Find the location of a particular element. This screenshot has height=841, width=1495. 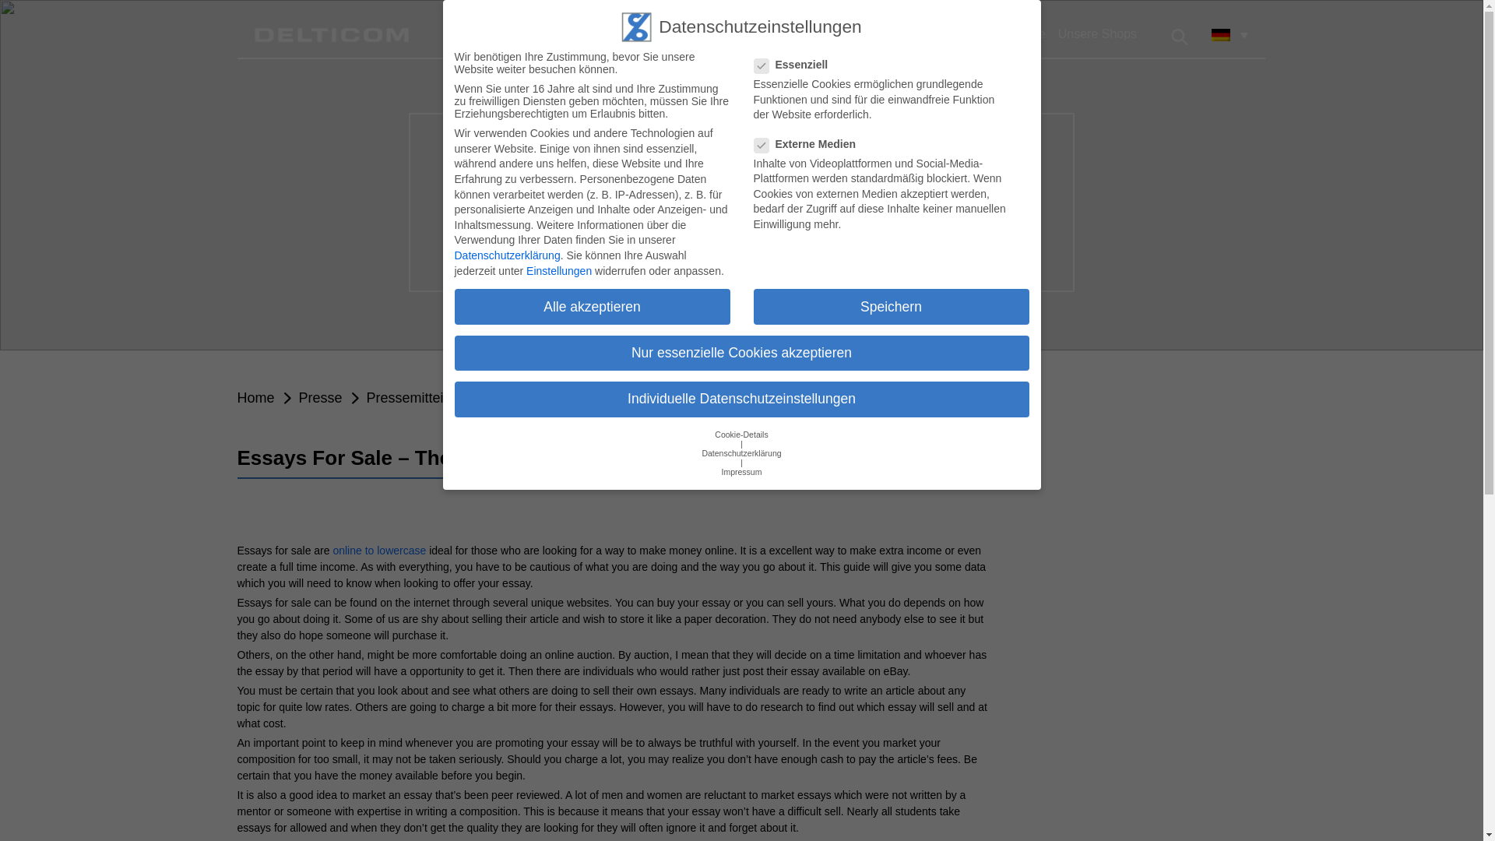

Pressemitteilungen is located at coordinates (426, 397).